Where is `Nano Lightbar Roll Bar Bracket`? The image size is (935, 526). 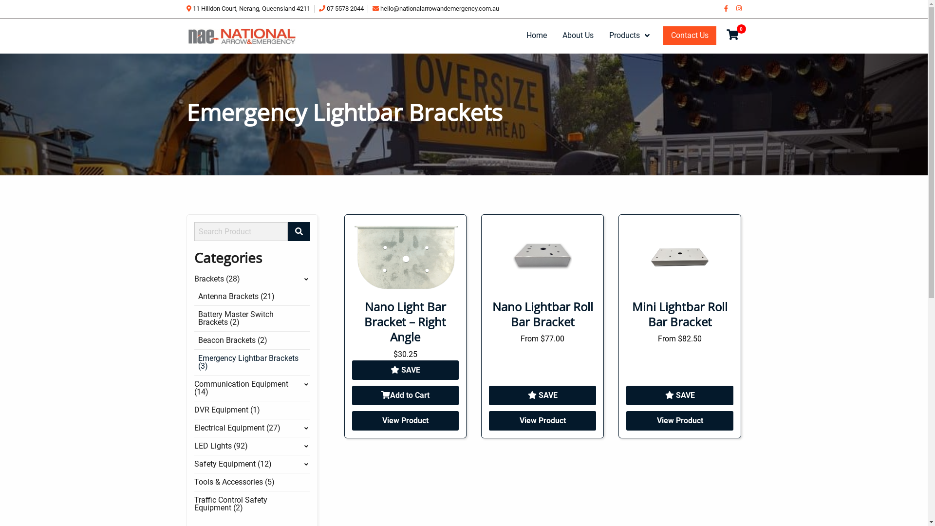 Nano Lightbar Roll Bar Bracket is located at coordinates (542, 314).